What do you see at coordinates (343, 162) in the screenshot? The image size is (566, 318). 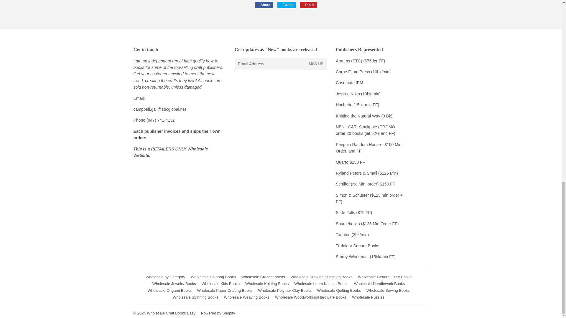 I see `Quarto` at bounding box center [343, 162].